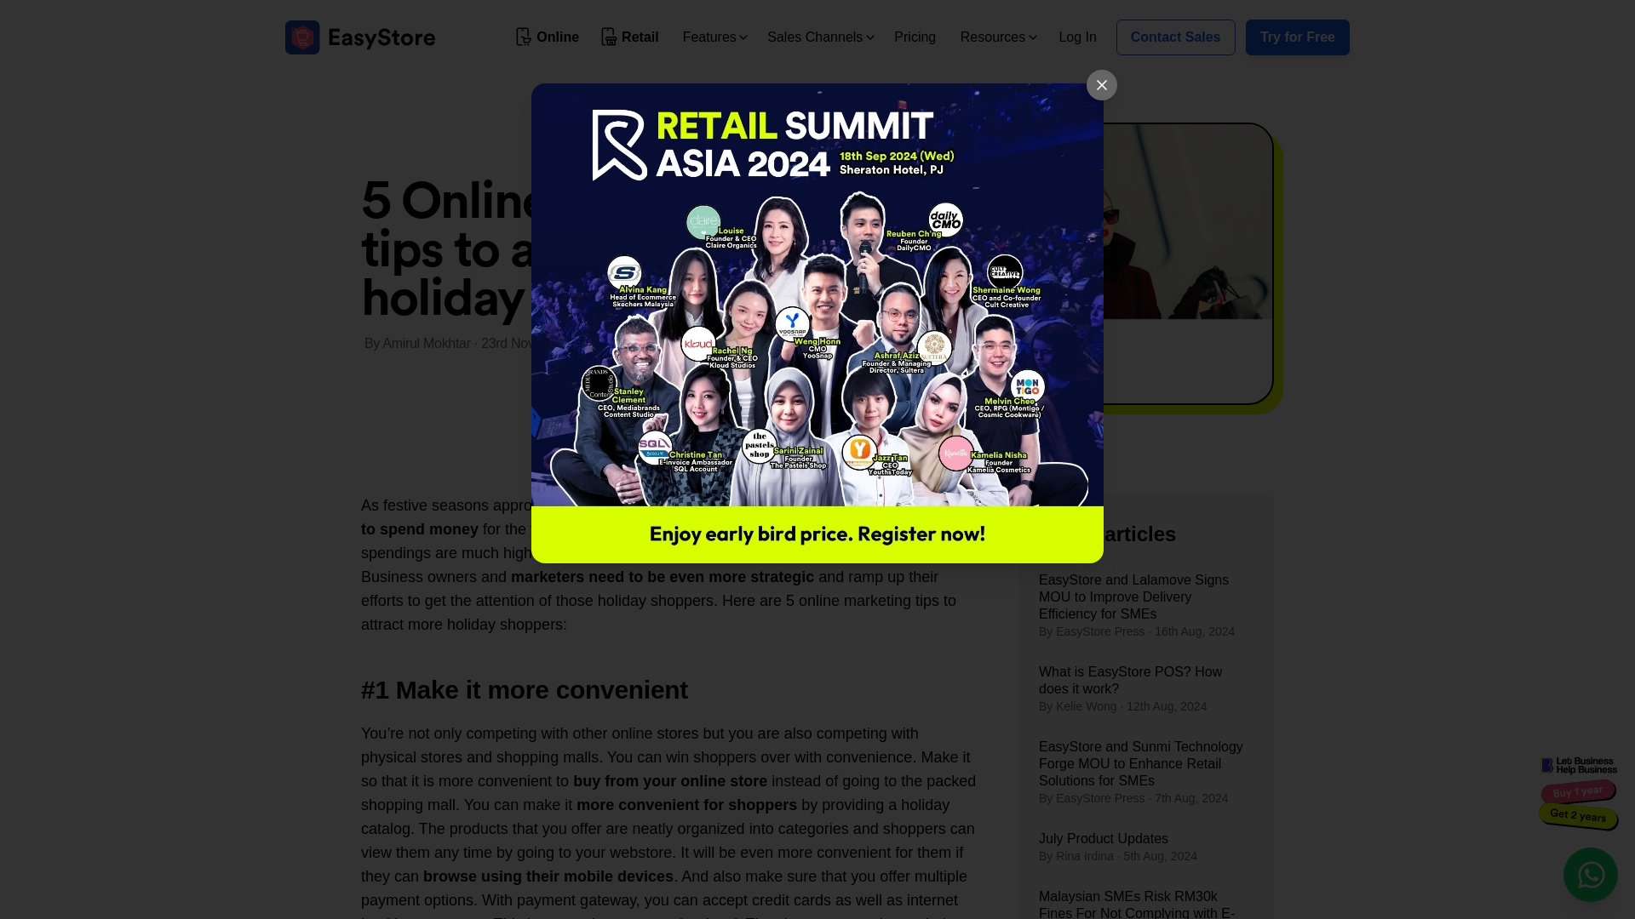  What do you see at coordinates (548, 37) in the screenshot?
I see `Online` at bounding box center [548, 37].